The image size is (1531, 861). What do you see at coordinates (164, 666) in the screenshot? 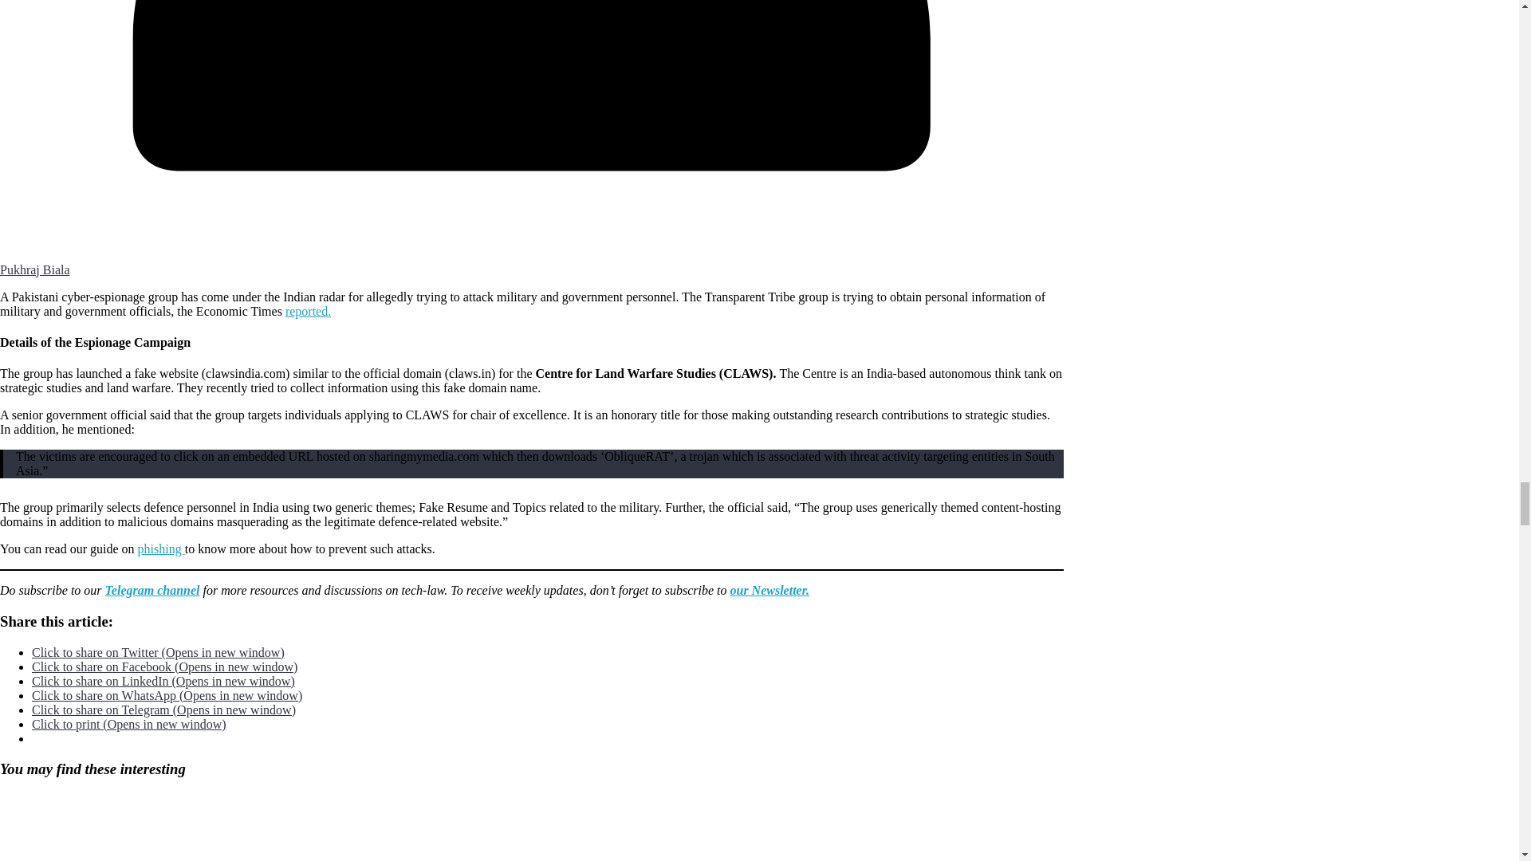
I see `Click to share on Facebook` at bounding box center [164, 666].